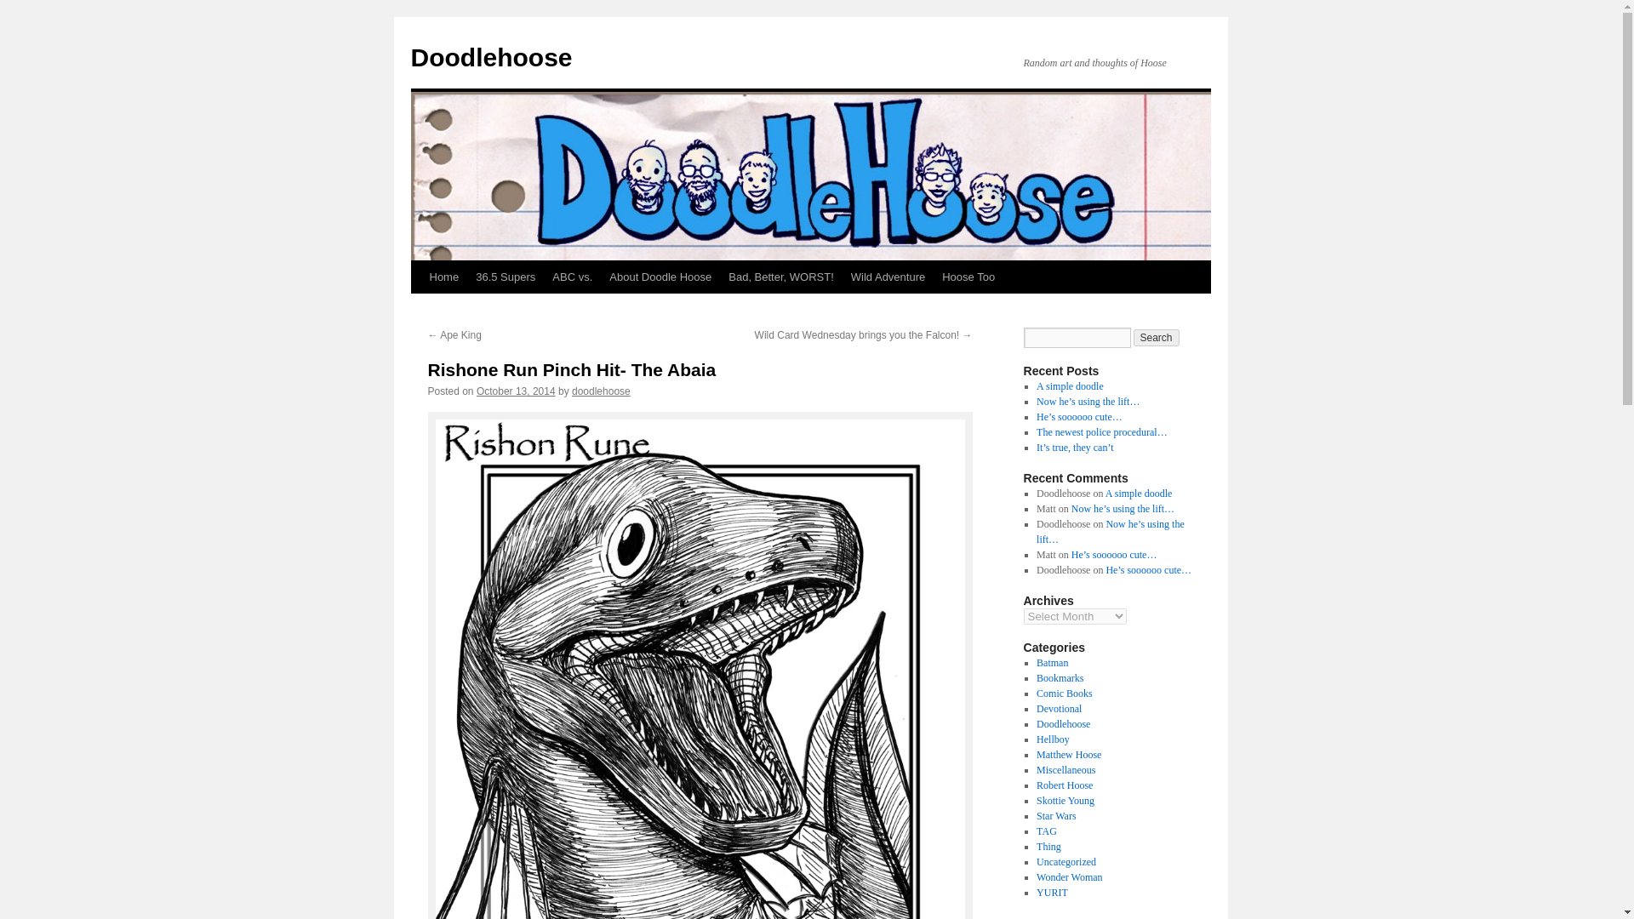 The image size is (1634, 919). What do you see at coordinates (572, 277) in the screenshot?
I see `ABC vs.` at bounding box center [572, 277].